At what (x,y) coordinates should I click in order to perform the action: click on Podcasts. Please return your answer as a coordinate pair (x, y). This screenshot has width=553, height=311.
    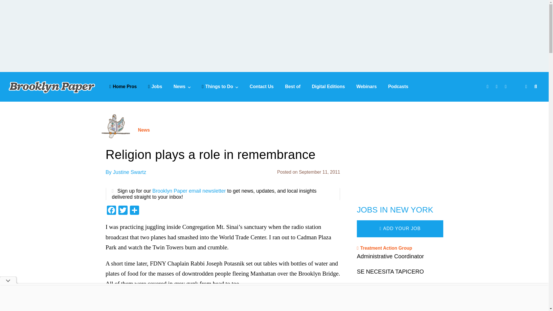
    Looking at the image, I should click on (398, 86).